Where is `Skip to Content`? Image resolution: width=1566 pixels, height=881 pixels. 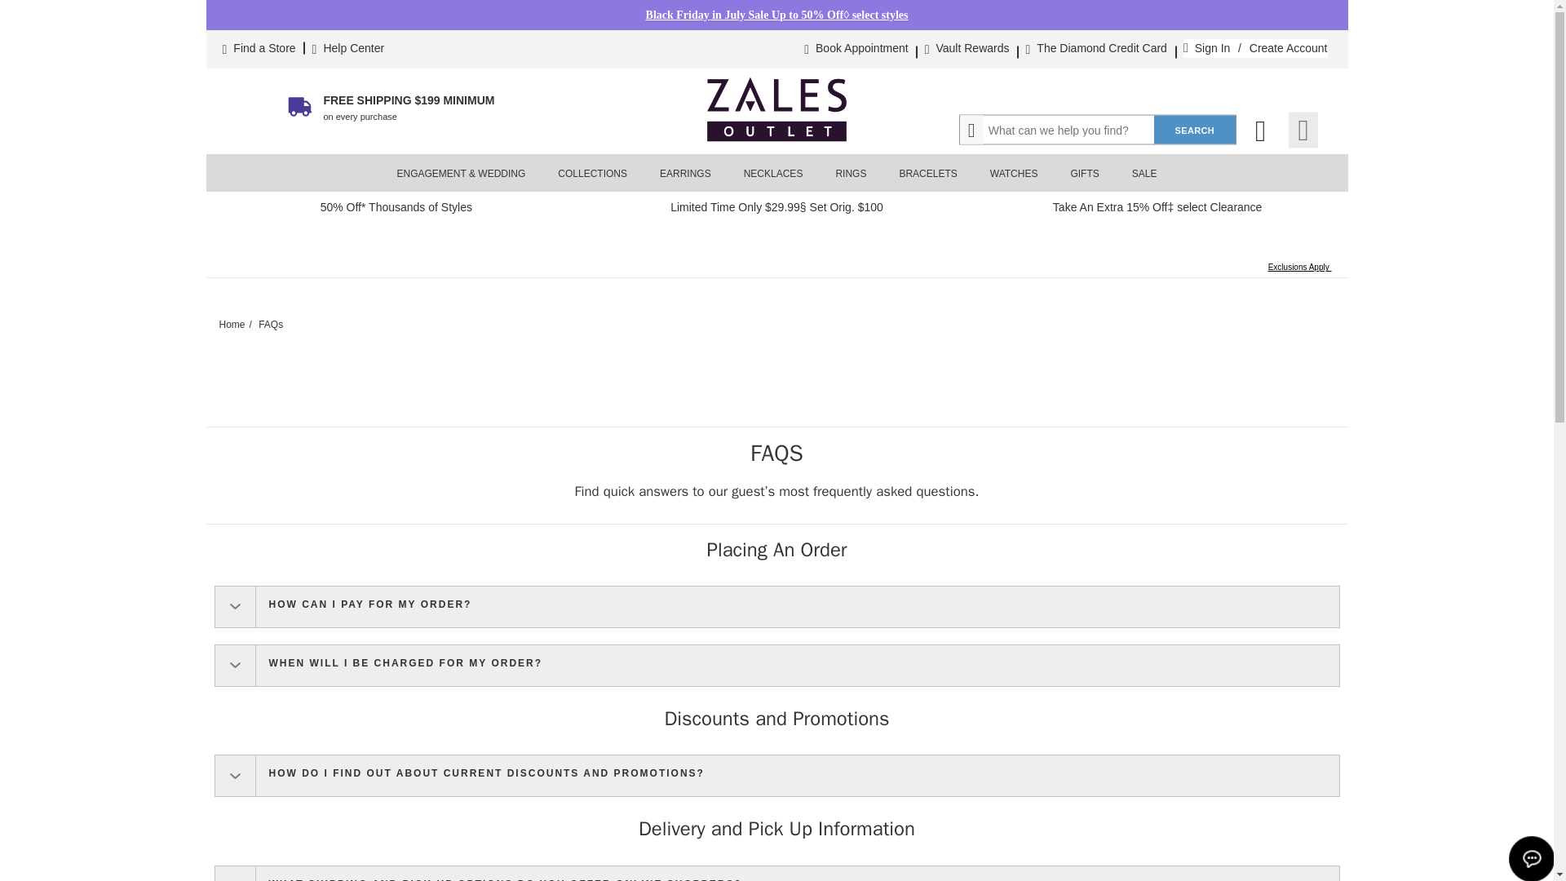 Skip to Content is located at coordinates (238, 14).